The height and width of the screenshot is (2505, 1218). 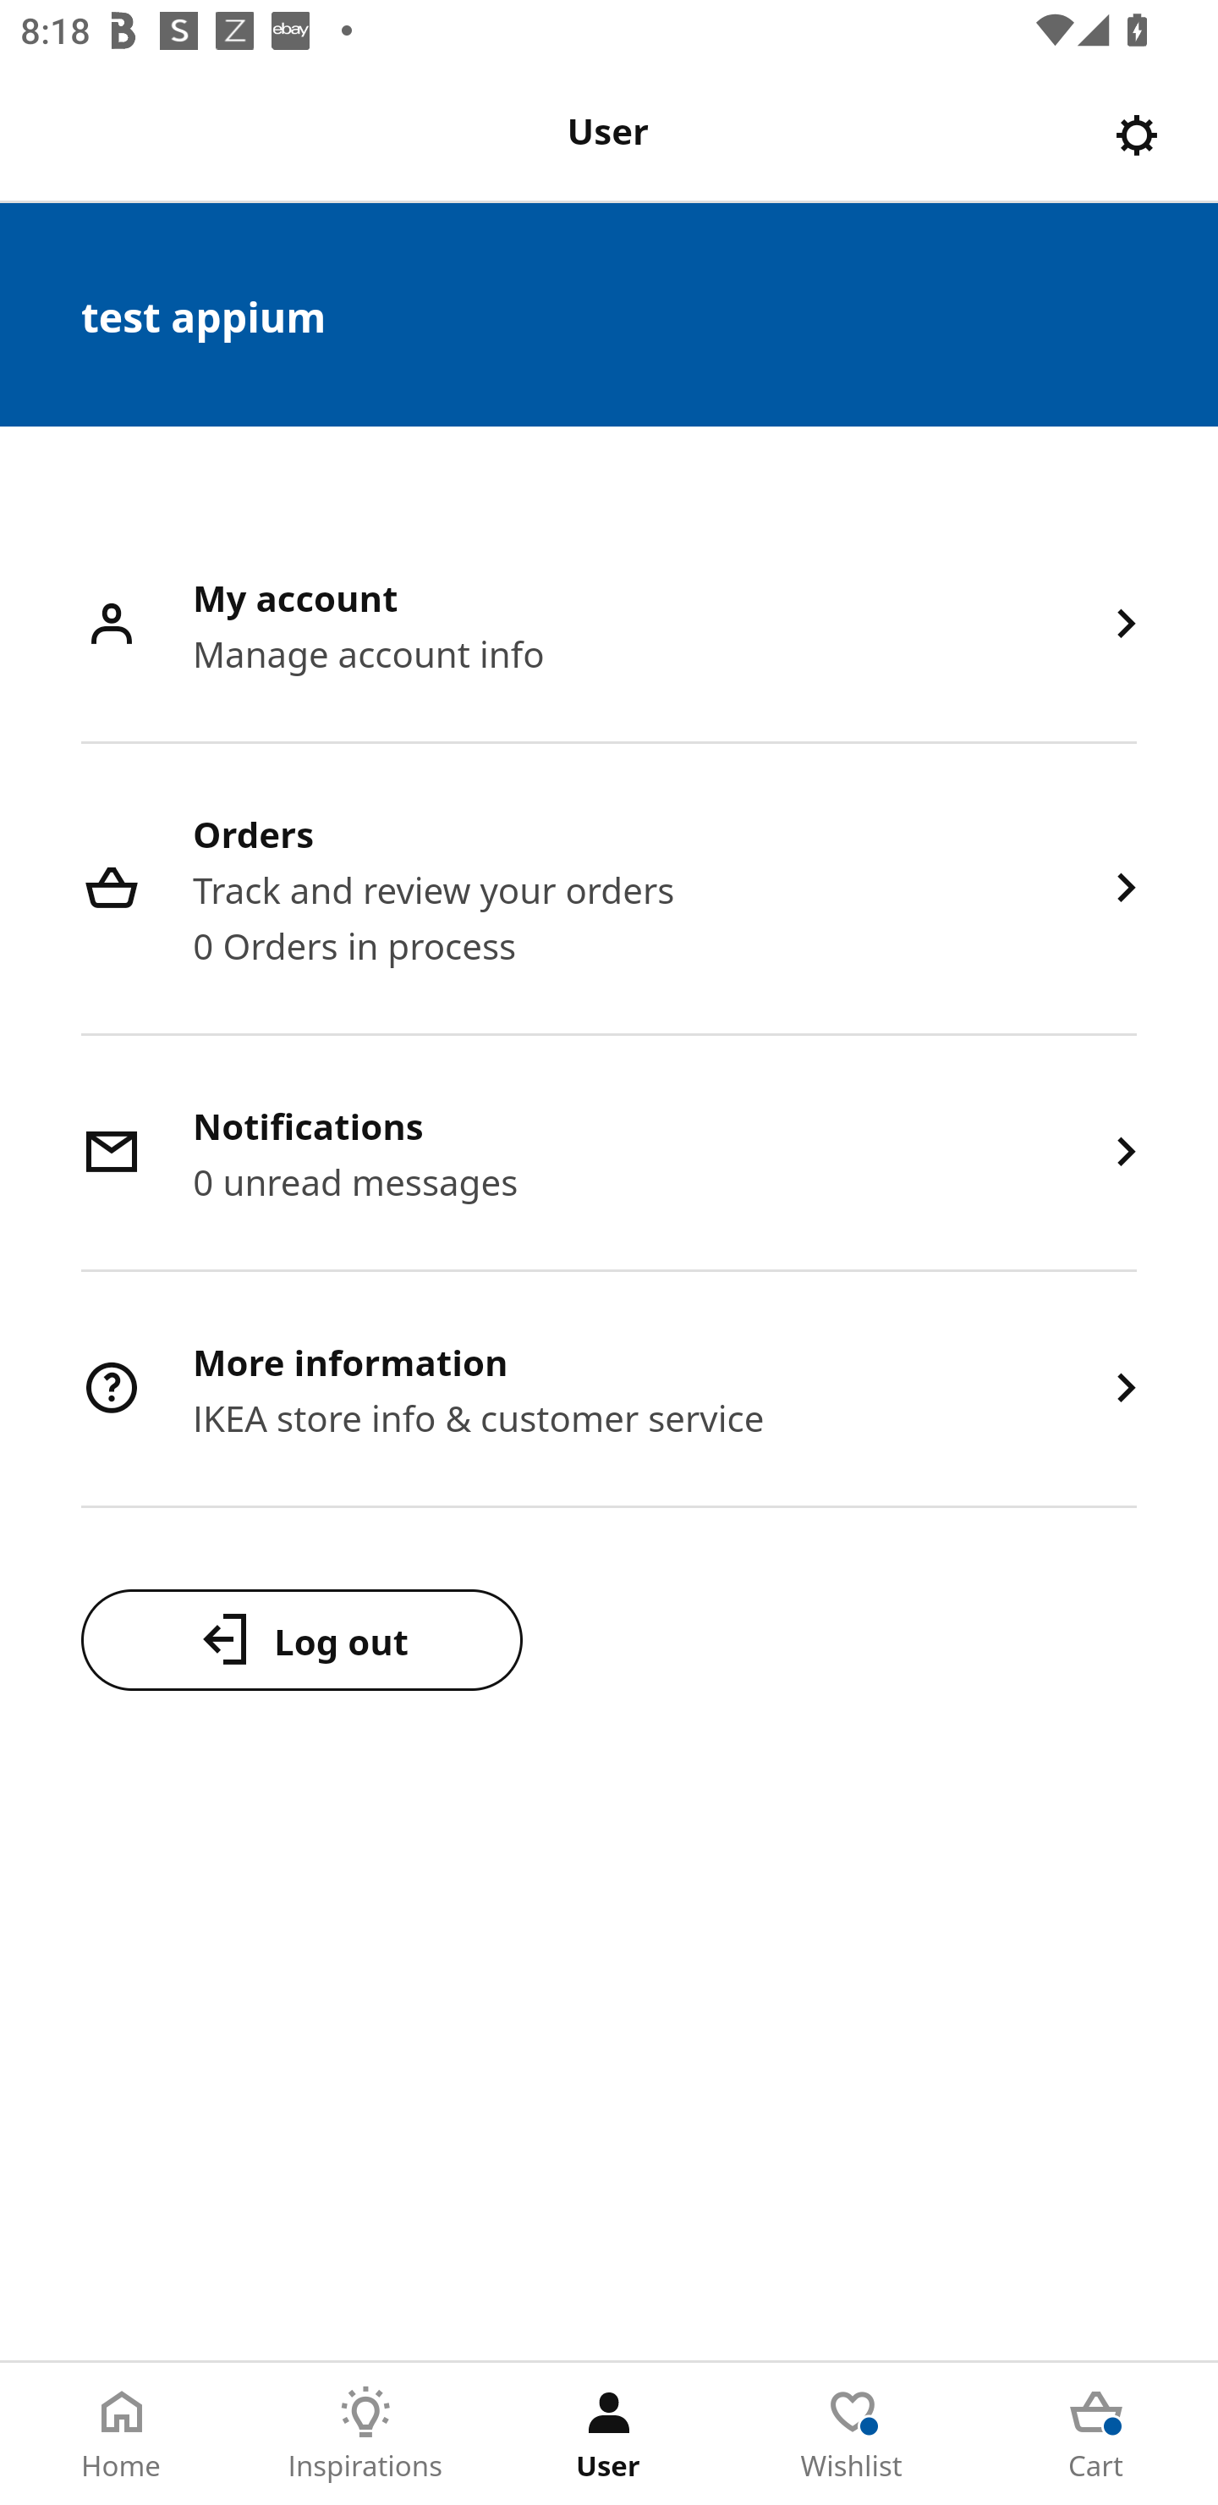 I want to click on Cart
Tab 5 of 5, so click(x=1096, y=2434).